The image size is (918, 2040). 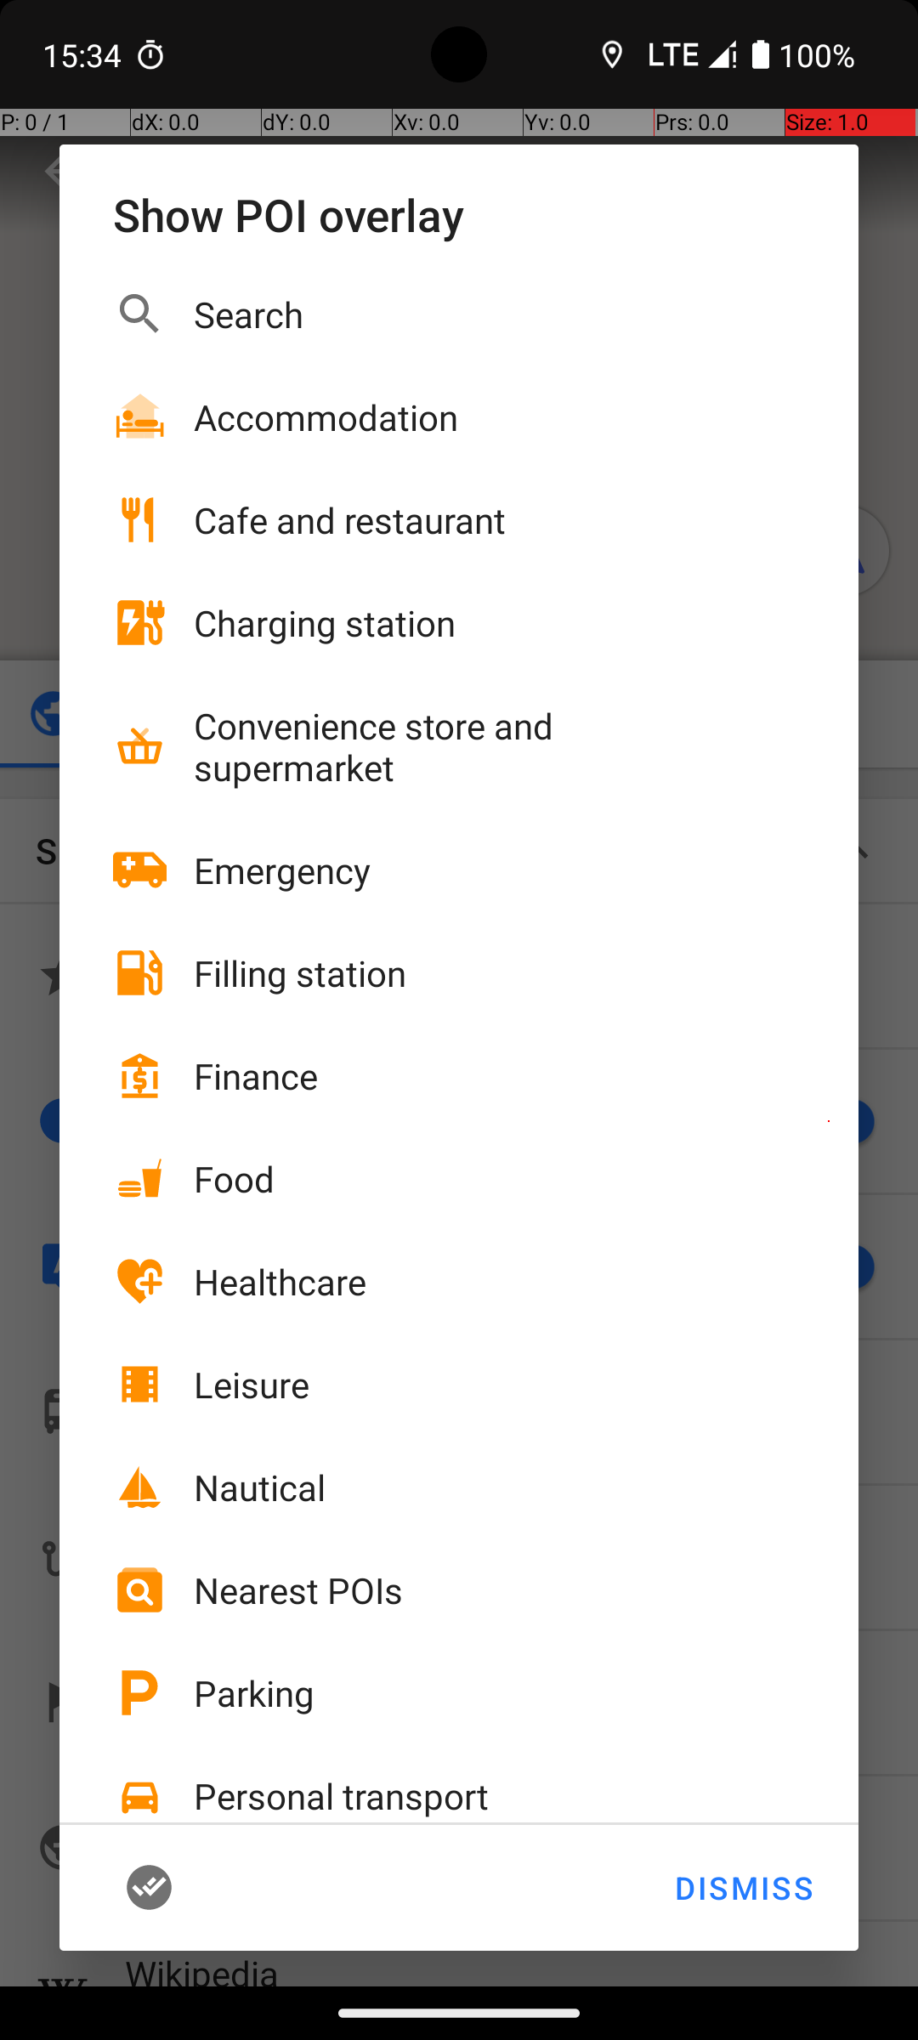 I want to click on Emergency, so click(x=282, y=870).